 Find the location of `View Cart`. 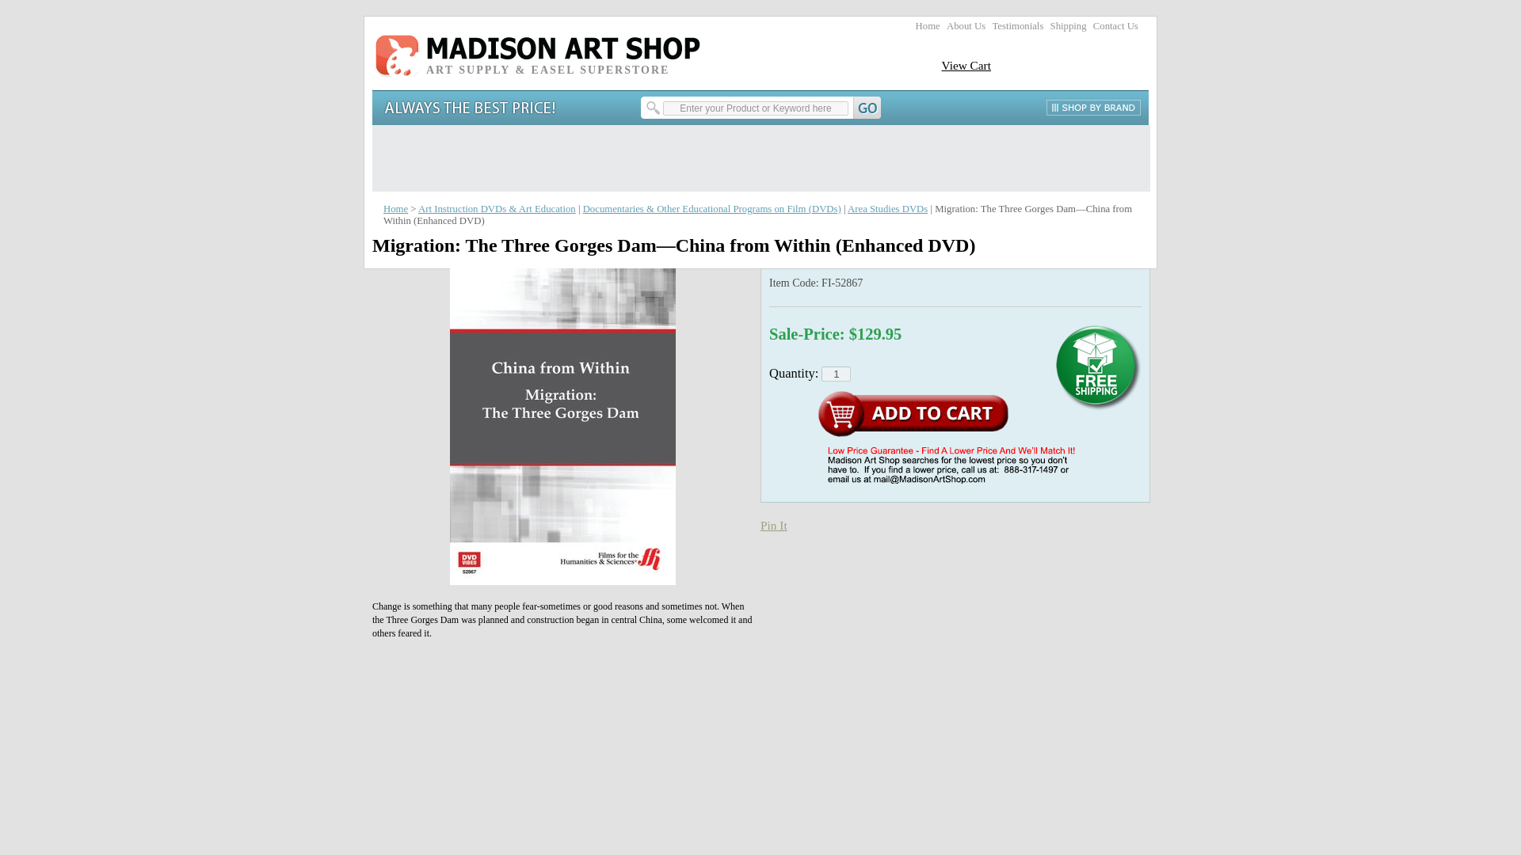

View Cart is located at coordinates (966, 65).